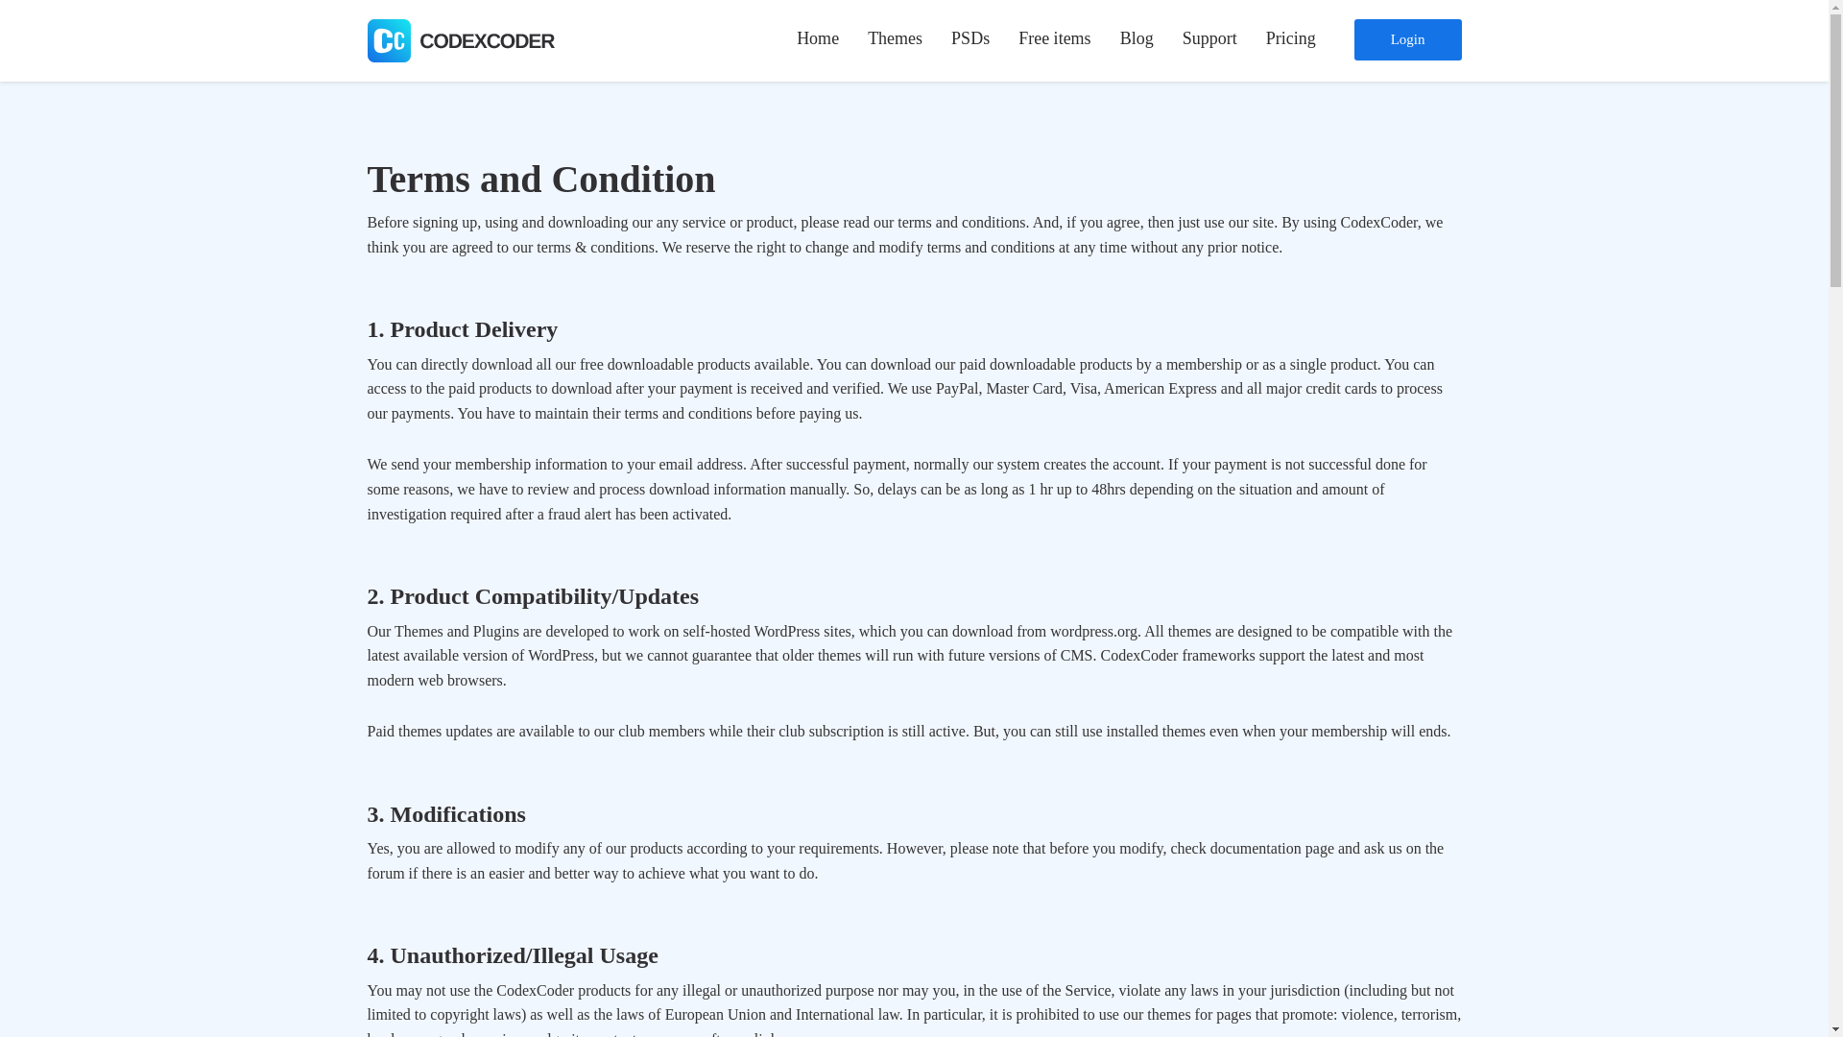 This screenshot has height=1037, width=1843. I want to click on Themes, so click(895, 38).